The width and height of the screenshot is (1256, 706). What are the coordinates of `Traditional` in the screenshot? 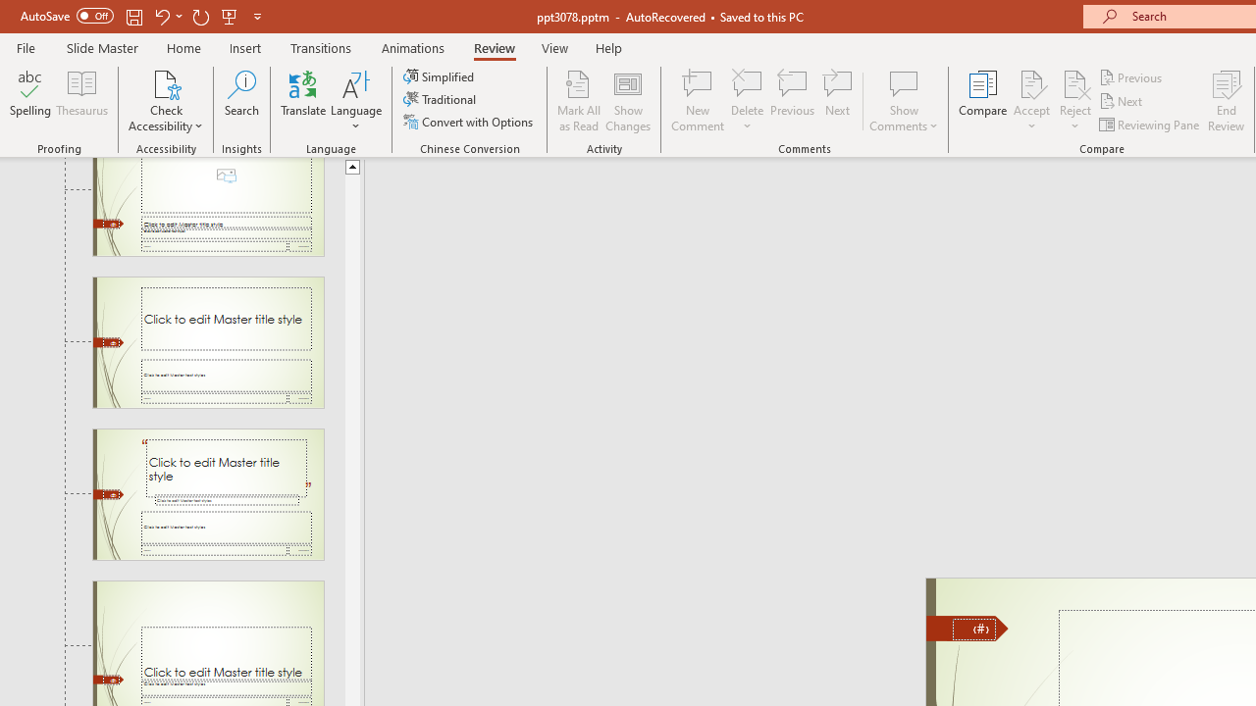 It's located at (442, 100).